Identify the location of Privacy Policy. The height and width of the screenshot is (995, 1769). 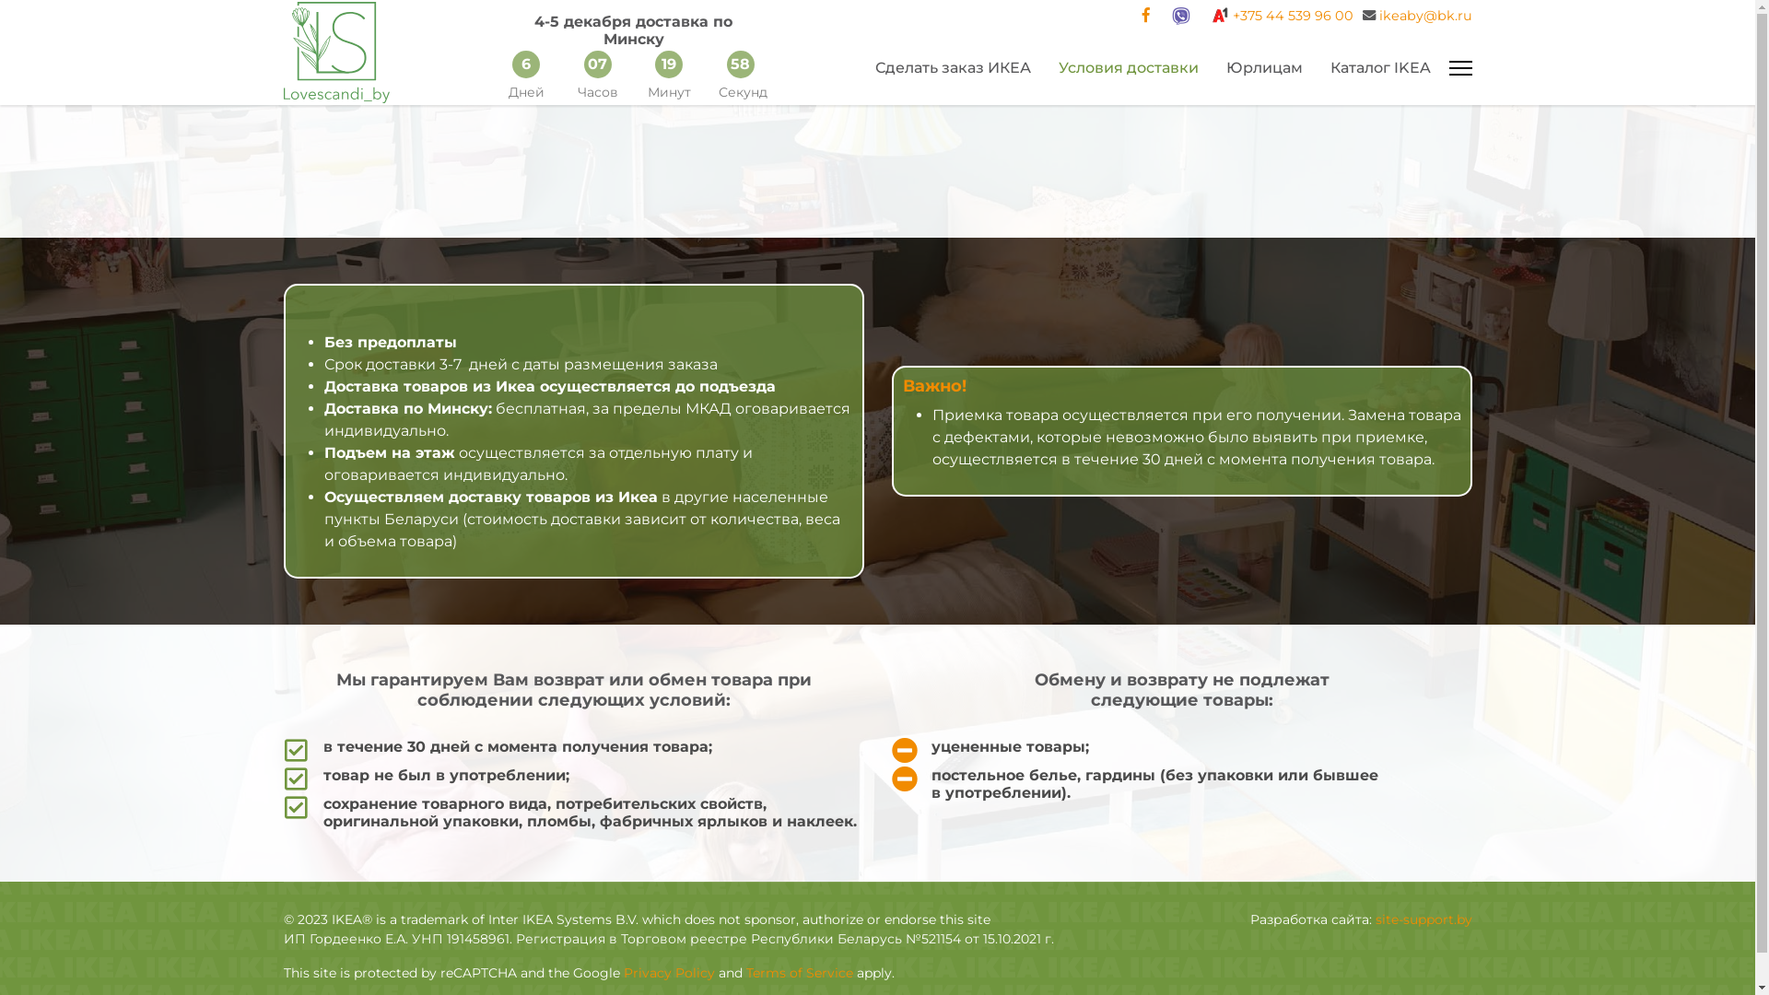
(669, 973).